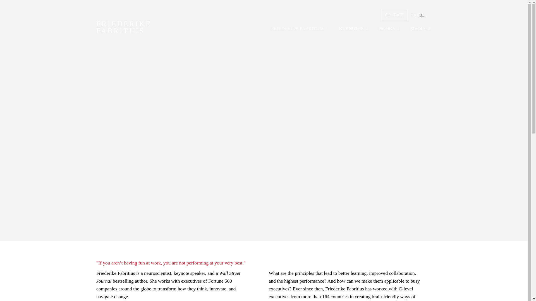 Image resolution: width=536 pixels, height=301 pixels. What do you see at coordinates (394, 15) in the screenshot?
I see `MEDIA` at bounding box center [394, 15].